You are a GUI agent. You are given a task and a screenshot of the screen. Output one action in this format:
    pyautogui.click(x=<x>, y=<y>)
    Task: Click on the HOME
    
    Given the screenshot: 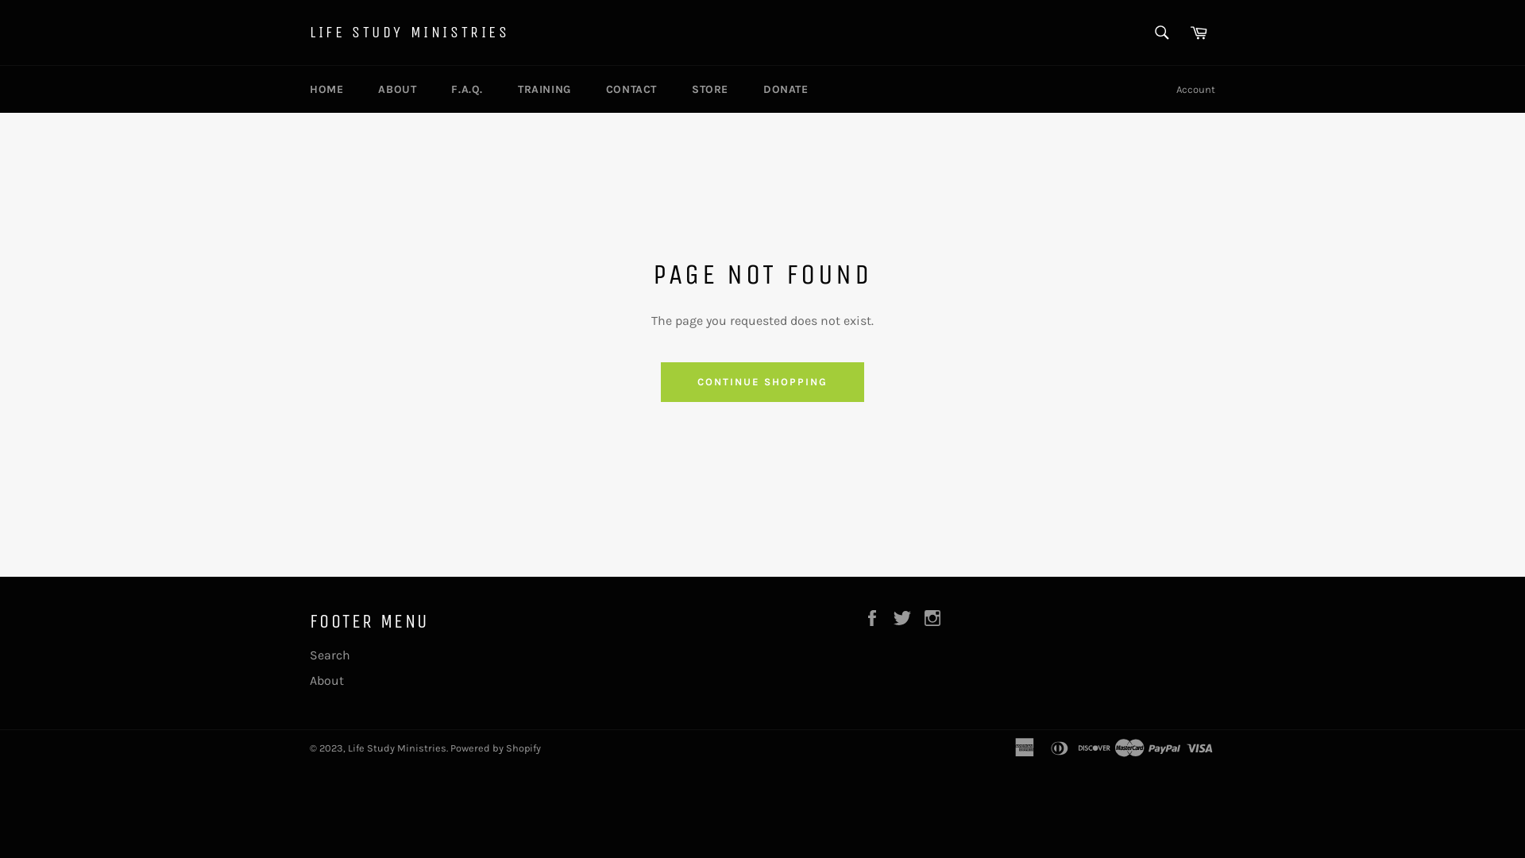 What is the action you would take?
    pyautogui.click(x=326, y=89)
    